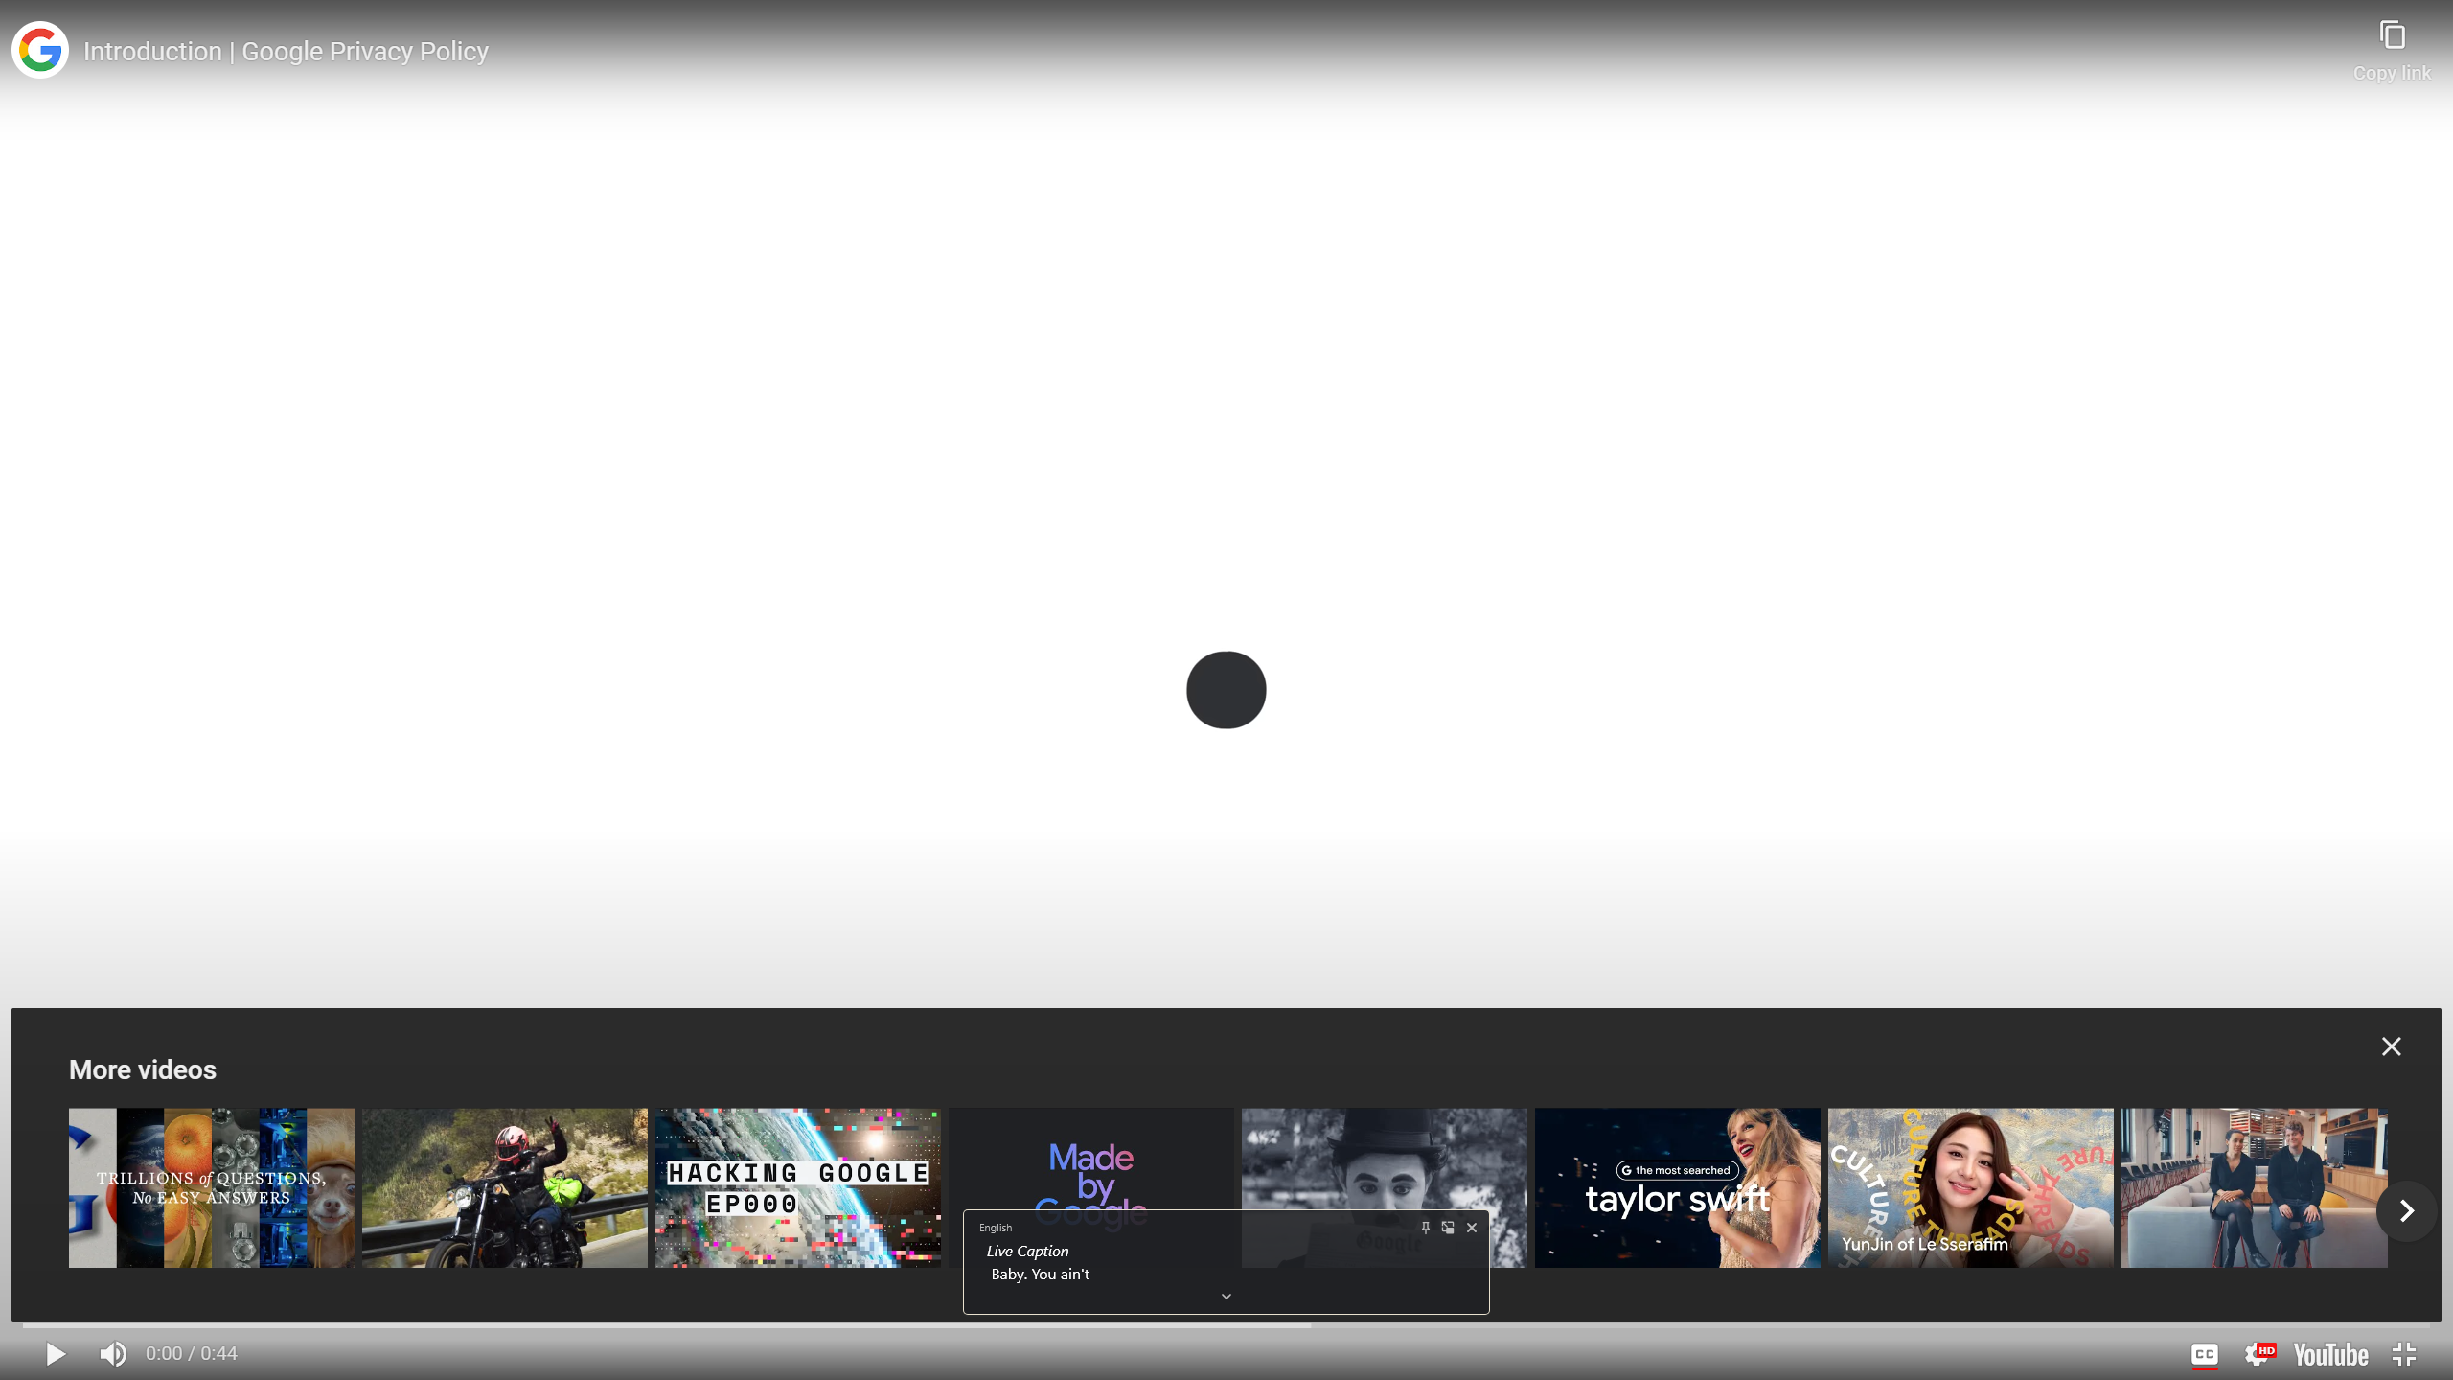  What do you see at coordinates (504, 1188) in the screenshot?
I see `The Guardians | SEARCH ON` at bounding box center [504, 1188].